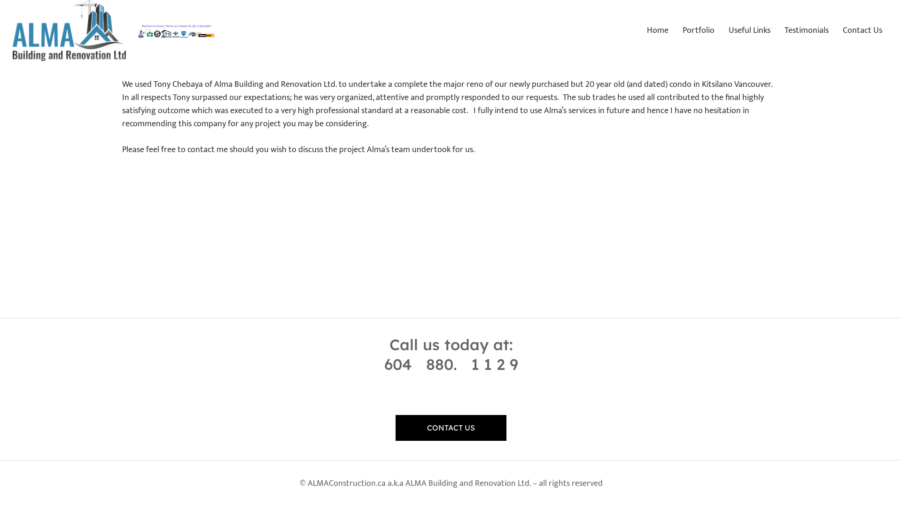 The width and height of the screenshot is (902, 507). I want to click on Home, so click(658, 31).